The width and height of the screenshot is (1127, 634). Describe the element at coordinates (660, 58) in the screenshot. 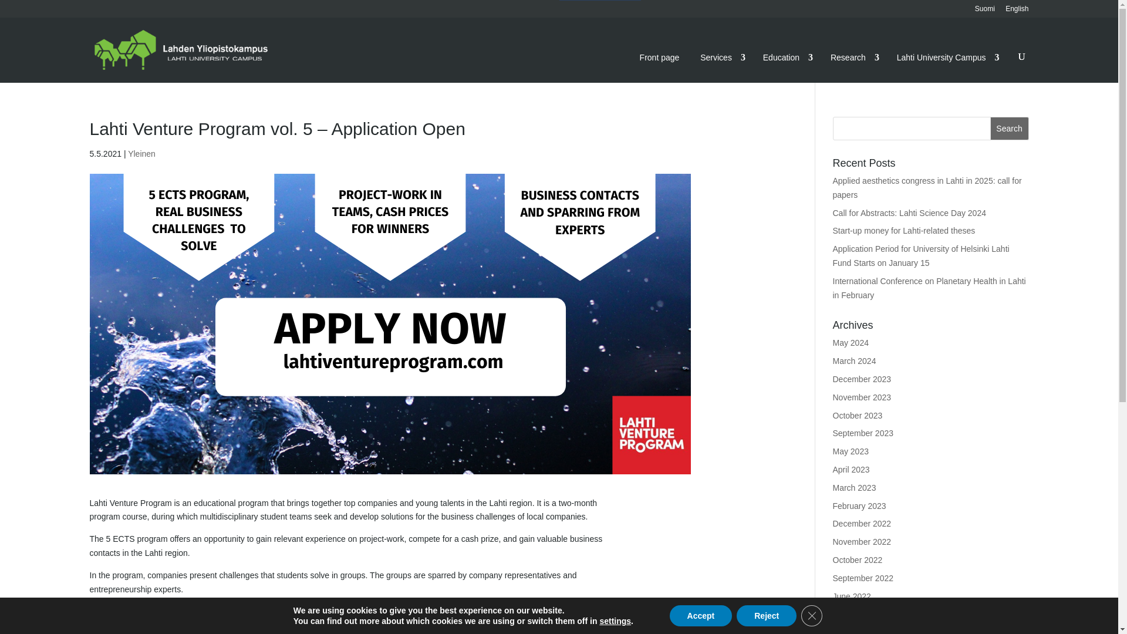

I see `Front page` at that location.